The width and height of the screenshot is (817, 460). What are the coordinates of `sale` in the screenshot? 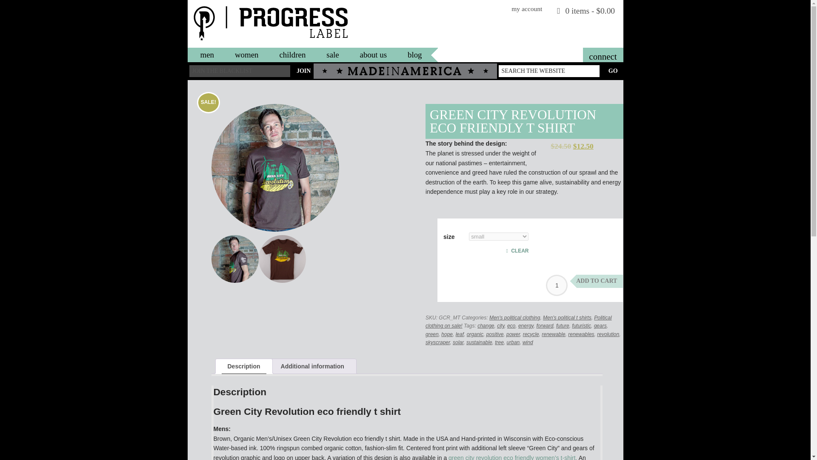 It's located at (332, 55).